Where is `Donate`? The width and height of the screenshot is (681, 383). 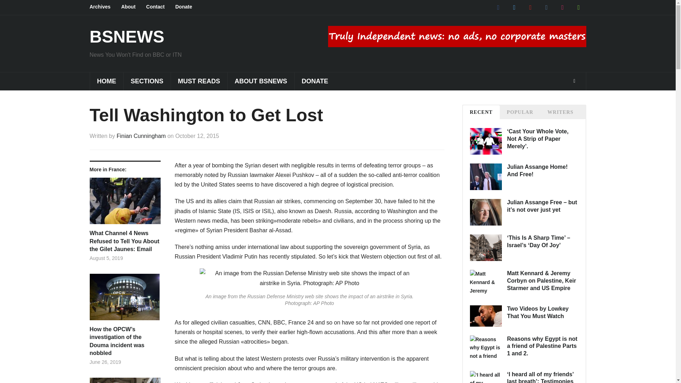 Donate is located at coordinates (189, 7).